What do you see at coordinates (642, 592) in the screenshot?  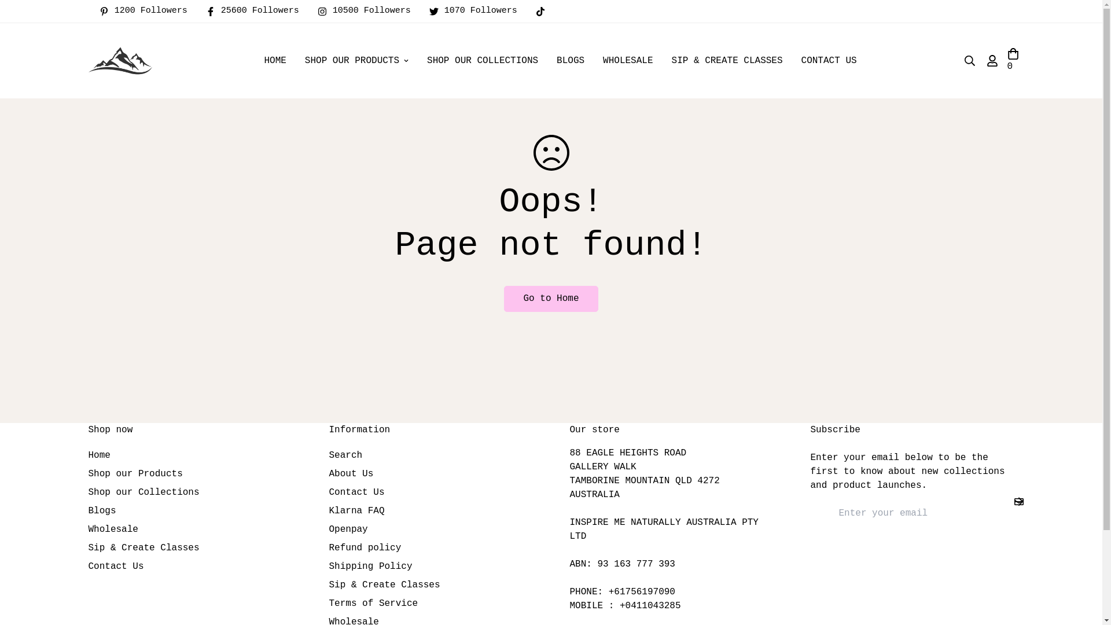 I see `+61756197090` at bounding box center [642, 592].